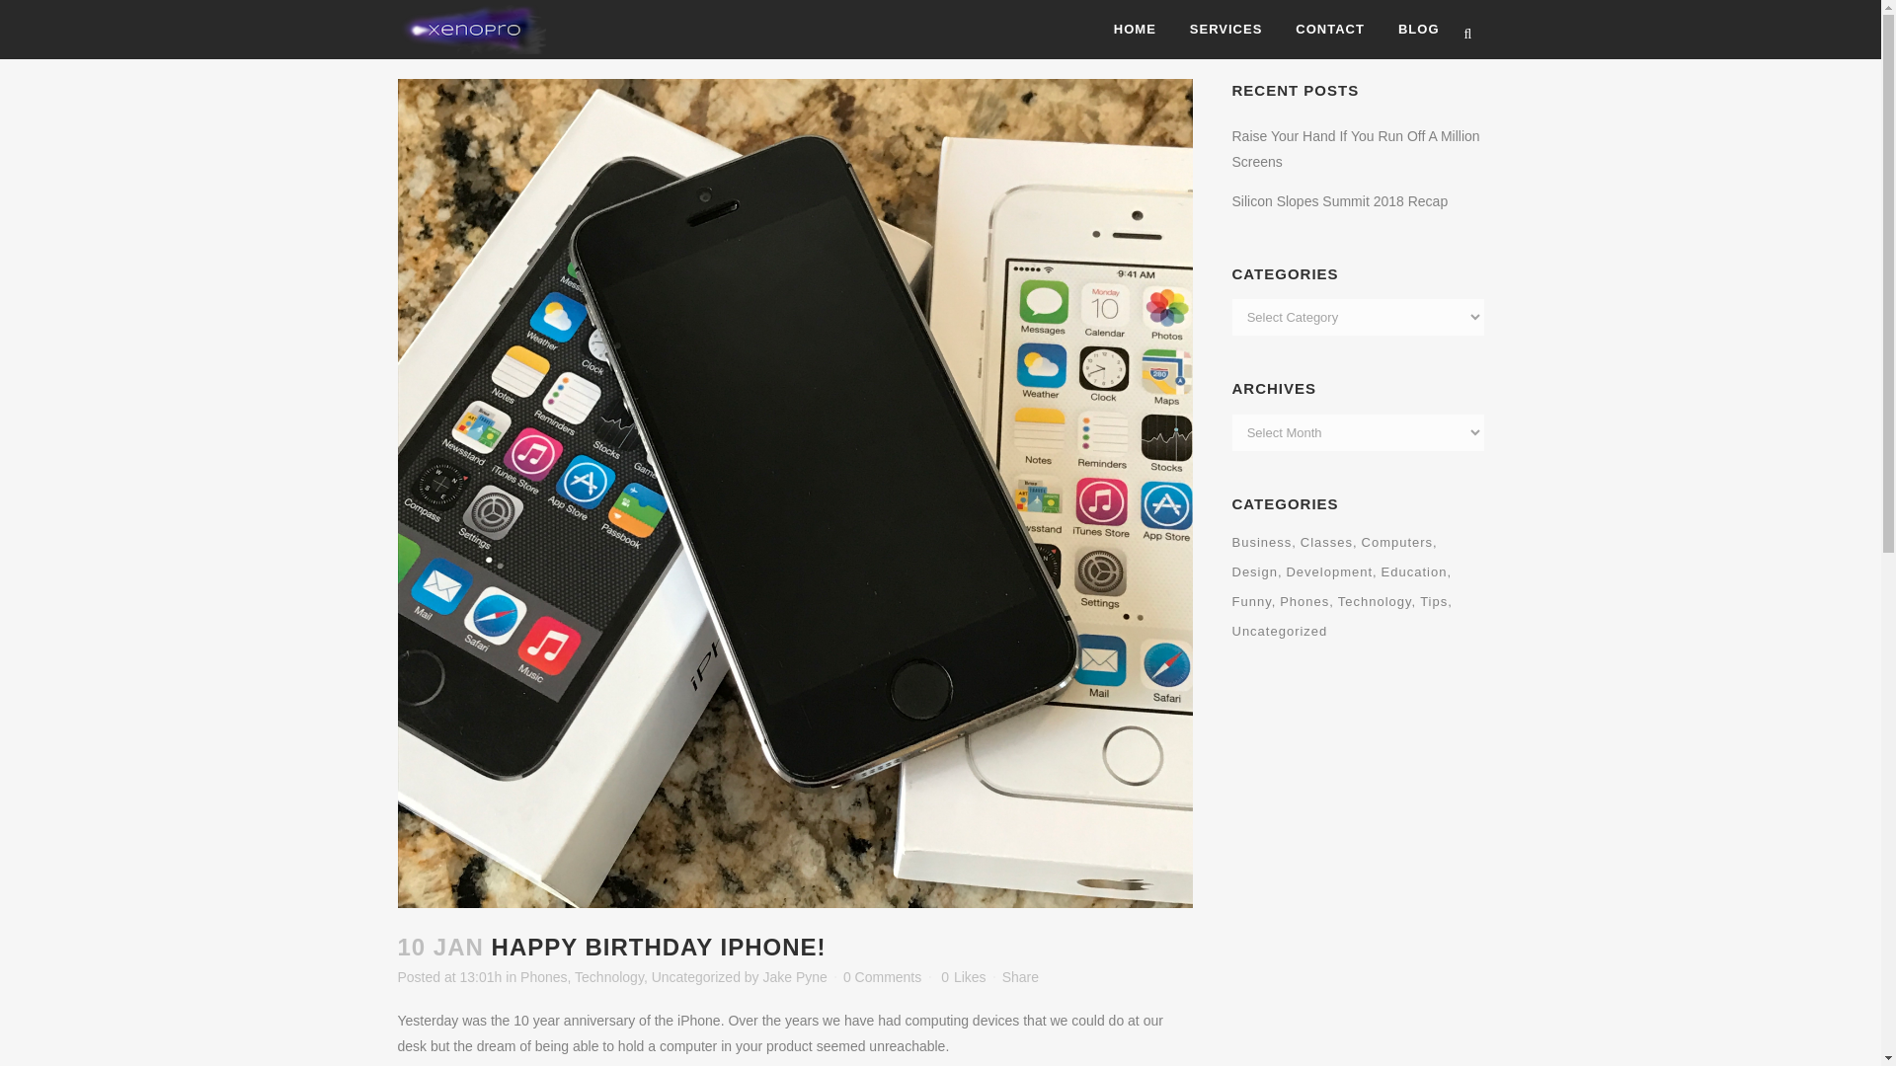 This screenshot has height=1066, width=1896. I want to click on Phones, so click(543, 976).